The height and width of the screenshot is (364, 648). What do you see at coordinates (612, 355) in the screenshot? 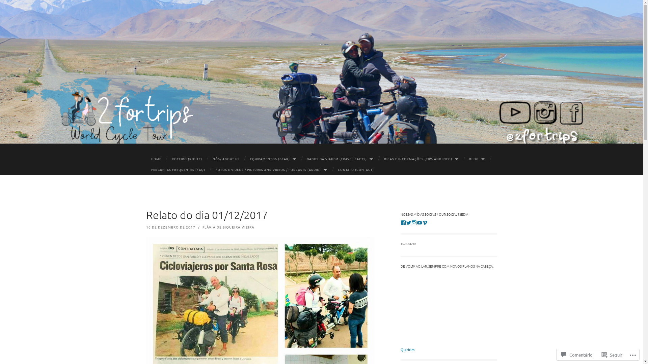
I see `Seguir` at bounding box center [612, 355].